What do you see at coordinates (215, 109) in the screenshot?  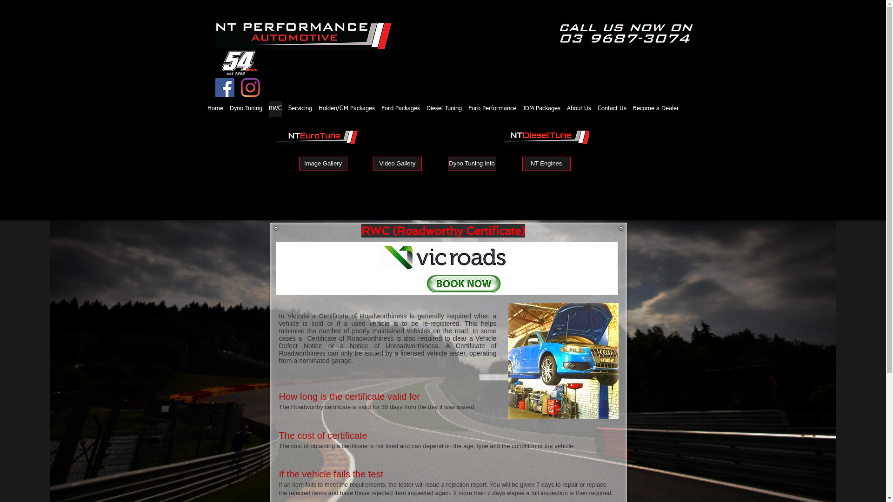 I see `Home` at bounding box center [215, 109].